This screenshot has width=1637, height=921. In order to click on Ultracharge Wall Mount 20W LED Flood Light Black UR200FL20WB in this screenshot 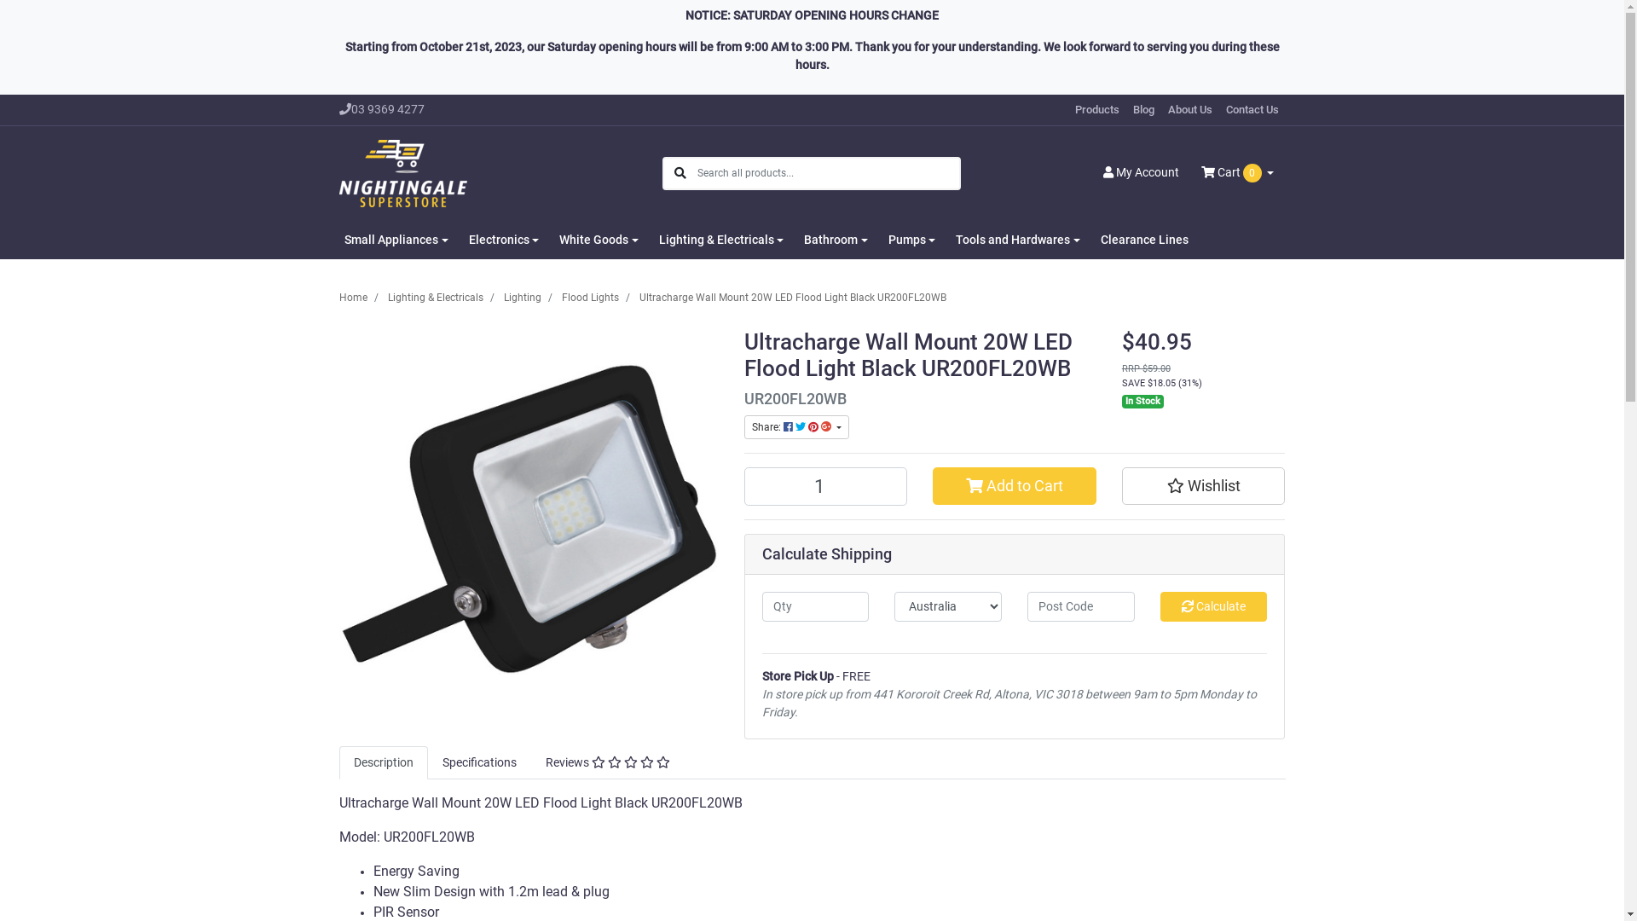, I will do `click(793, 298)`.